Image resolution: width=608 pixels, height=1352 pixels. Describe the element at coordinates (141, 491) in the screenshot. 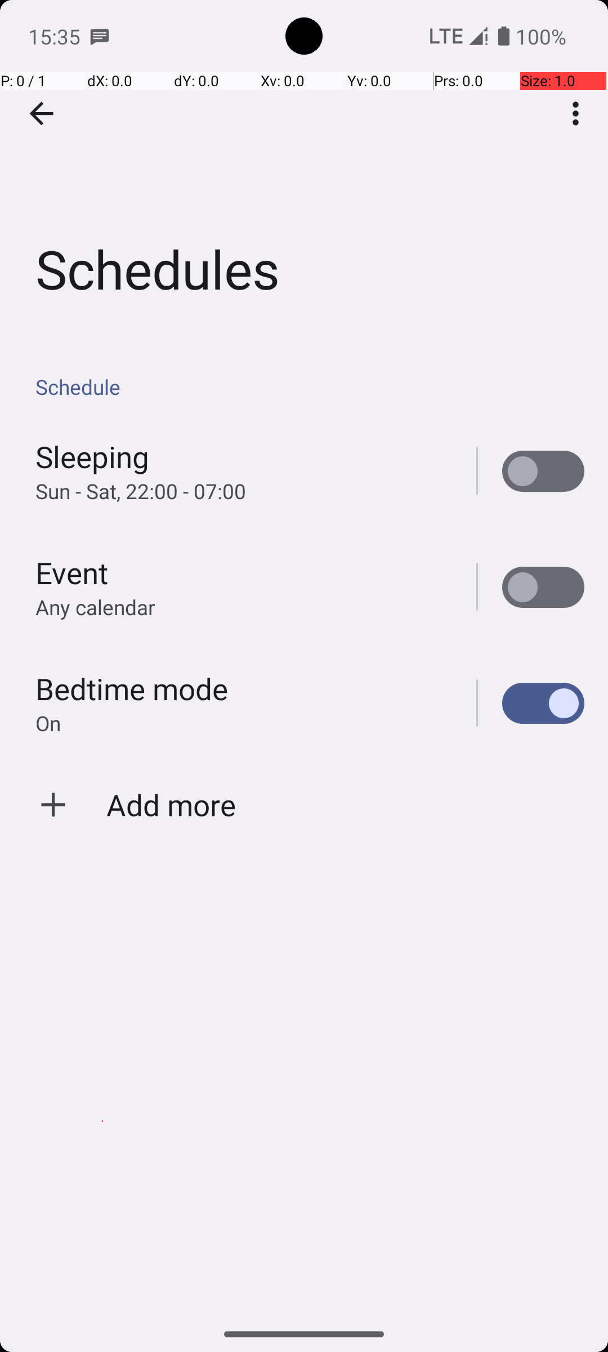

I see `Sun - Sat, 22:00 - 07:00` at that location.